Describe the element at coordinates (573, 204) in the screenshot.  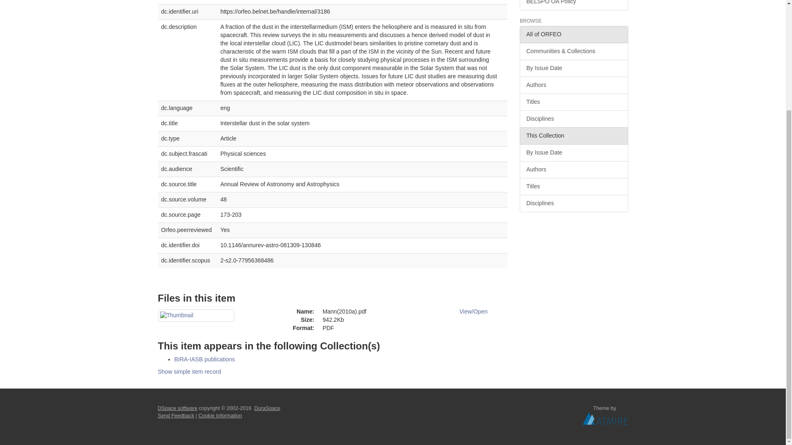
I see `Disciplines` at that location.